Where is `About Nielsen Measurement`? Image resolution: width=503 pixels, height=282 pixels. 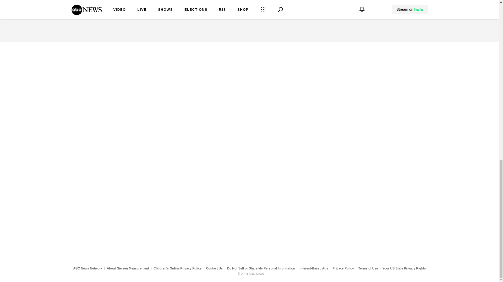 About Nielsen Measurement is located at coordinates (128, 268).